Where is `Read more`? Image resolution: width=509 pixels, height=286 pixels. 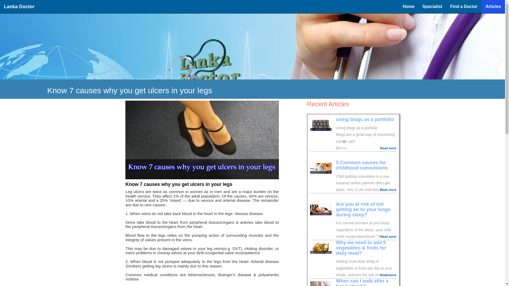 Read more is located at coordinates (388, 190).